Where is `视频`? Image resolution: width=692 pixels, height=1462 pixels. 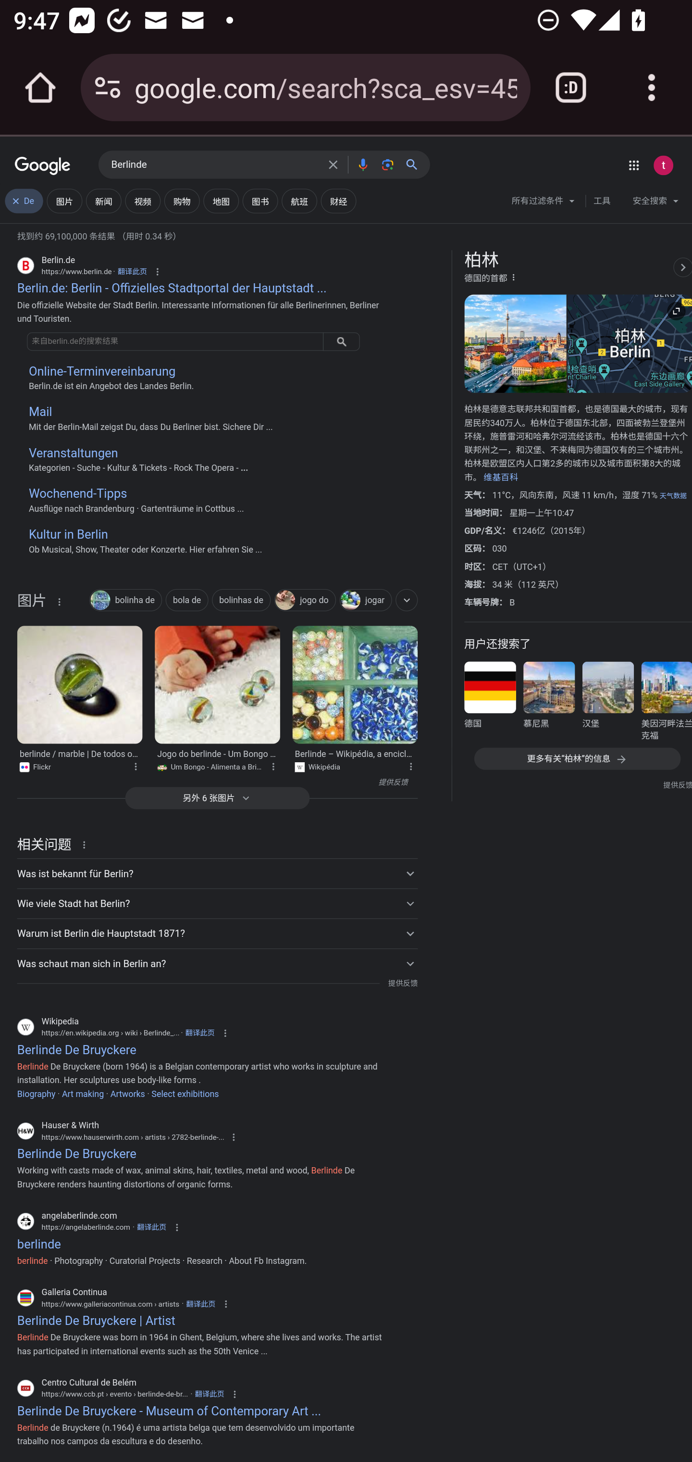
视频 is located at coordinates (142, 201).